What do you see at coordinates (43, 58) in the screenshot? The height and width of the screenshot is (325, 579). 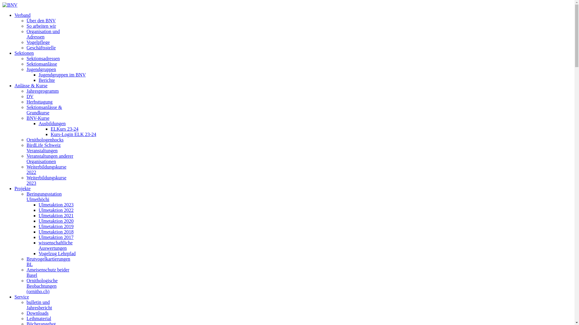 I see `Sektionsadressen` at bounding box center [43, 58].